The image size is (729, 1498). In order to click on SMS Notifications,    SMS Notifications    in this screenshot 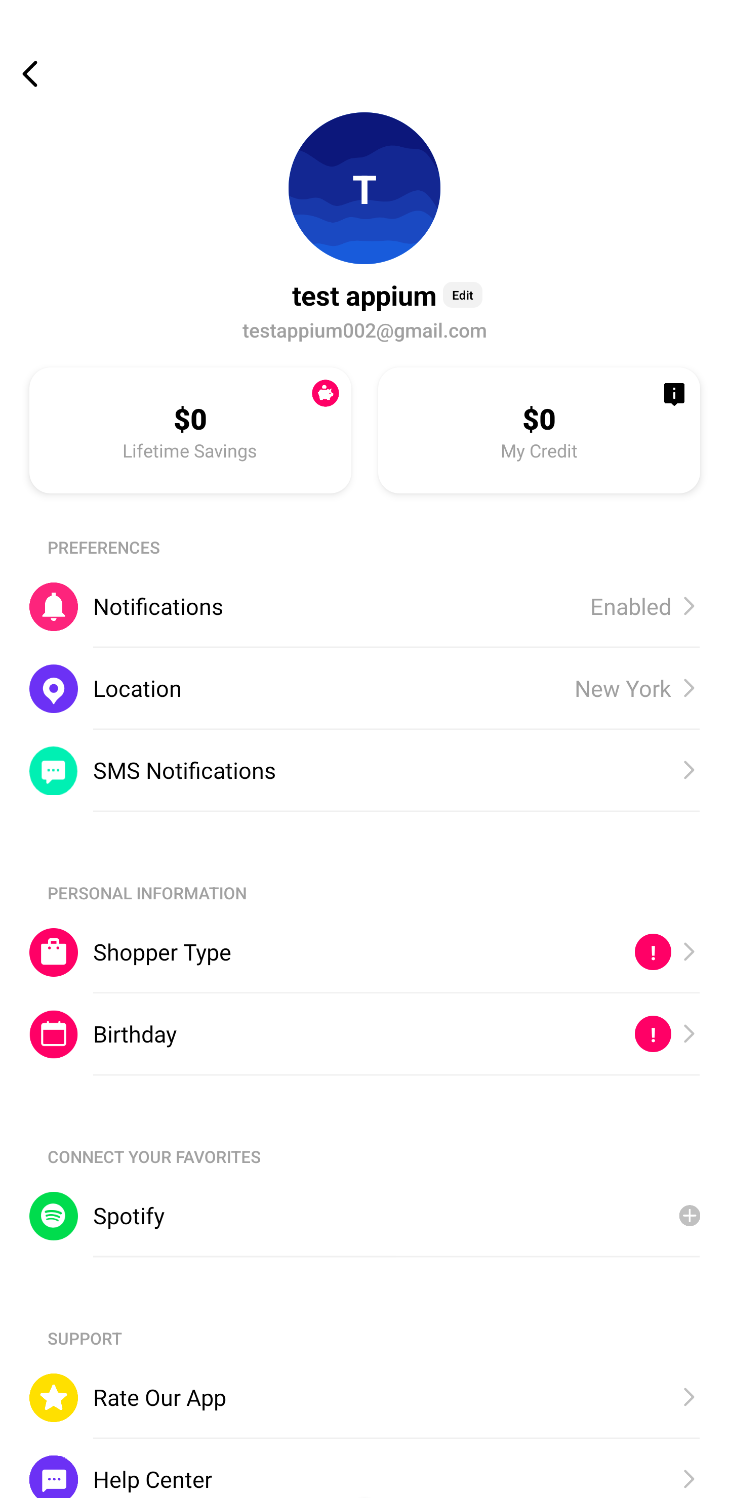, I will do `click(364, 770)`.